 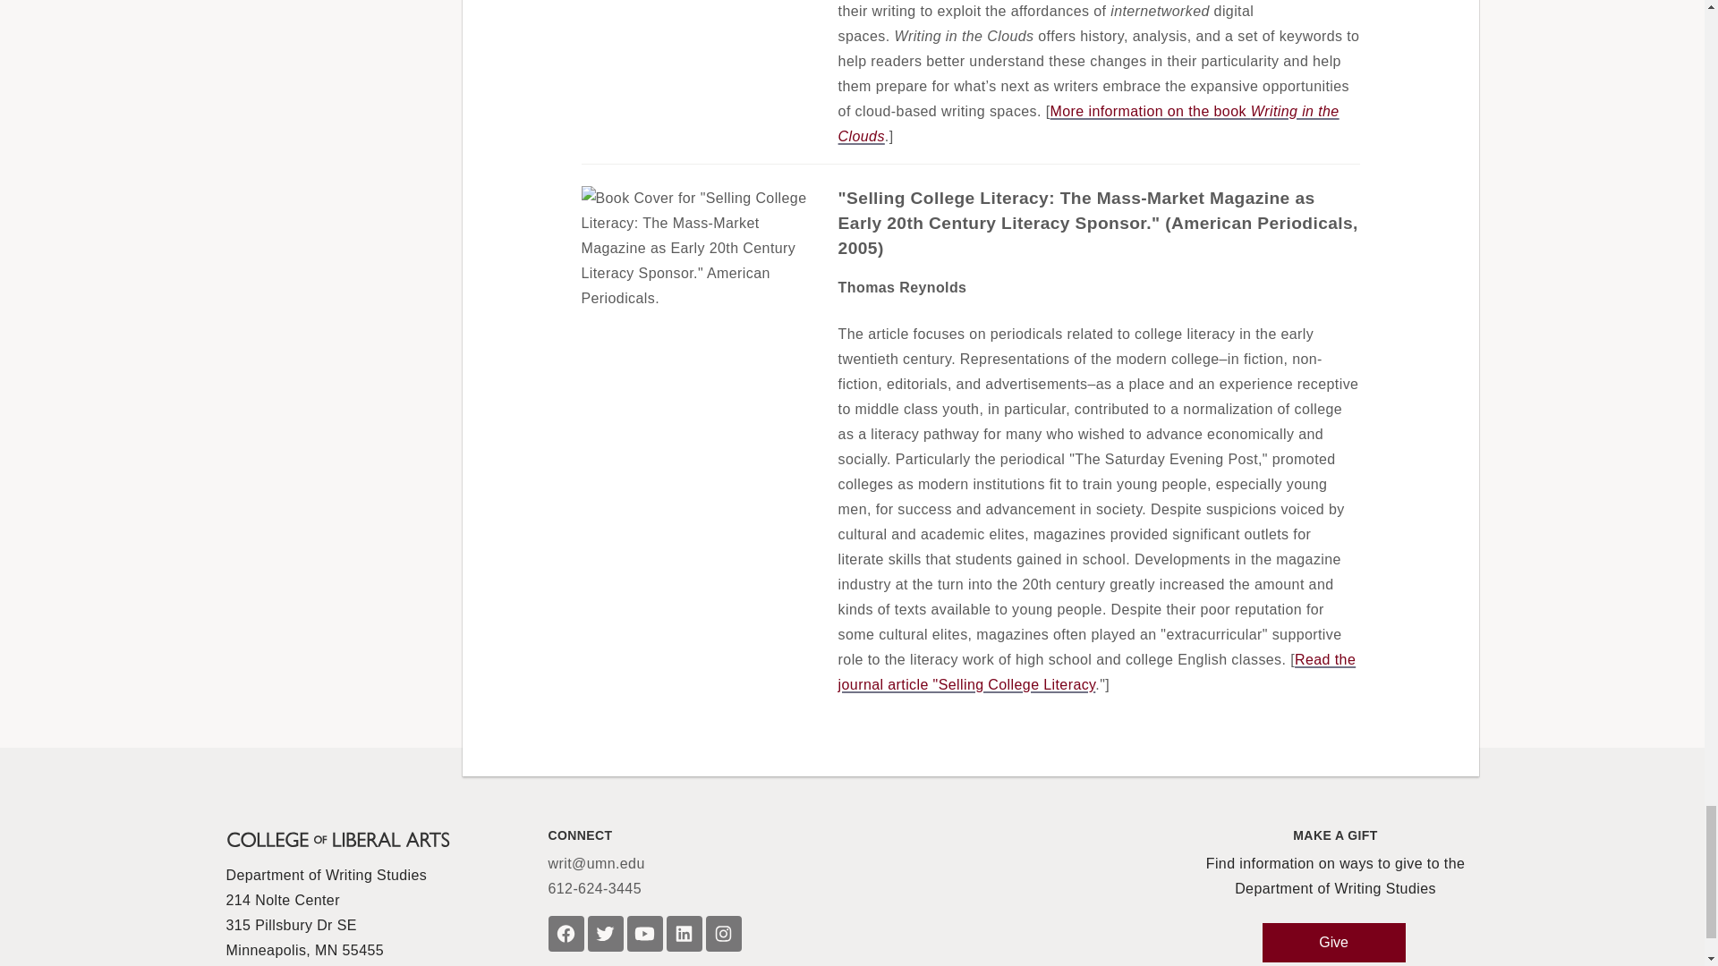 I want to click on Intranet, so click(x=251, y=964).